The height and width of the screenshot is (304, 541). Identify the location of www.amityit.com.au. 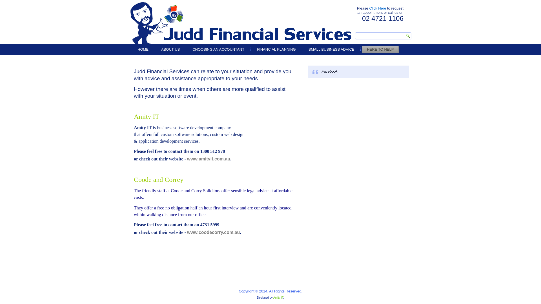
(209, 159).